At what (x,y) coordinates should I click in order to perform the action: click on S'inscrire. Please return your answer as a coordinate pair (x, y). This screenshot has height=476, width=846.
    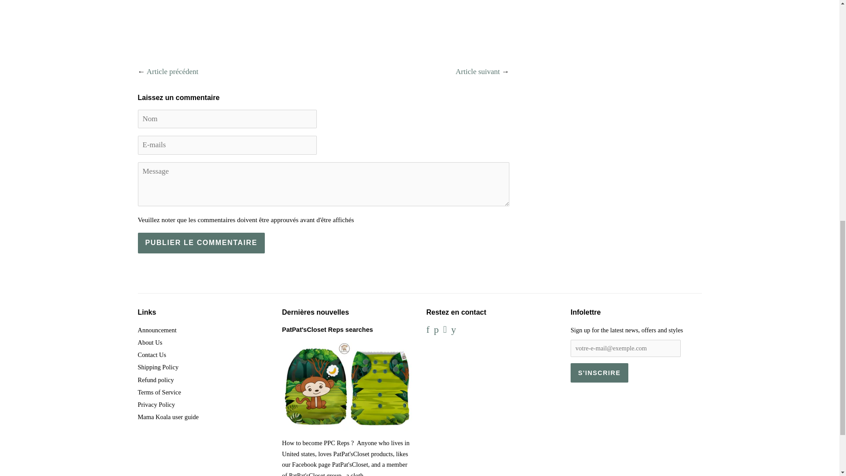
    Looking at the image, I should click on (599, 373).